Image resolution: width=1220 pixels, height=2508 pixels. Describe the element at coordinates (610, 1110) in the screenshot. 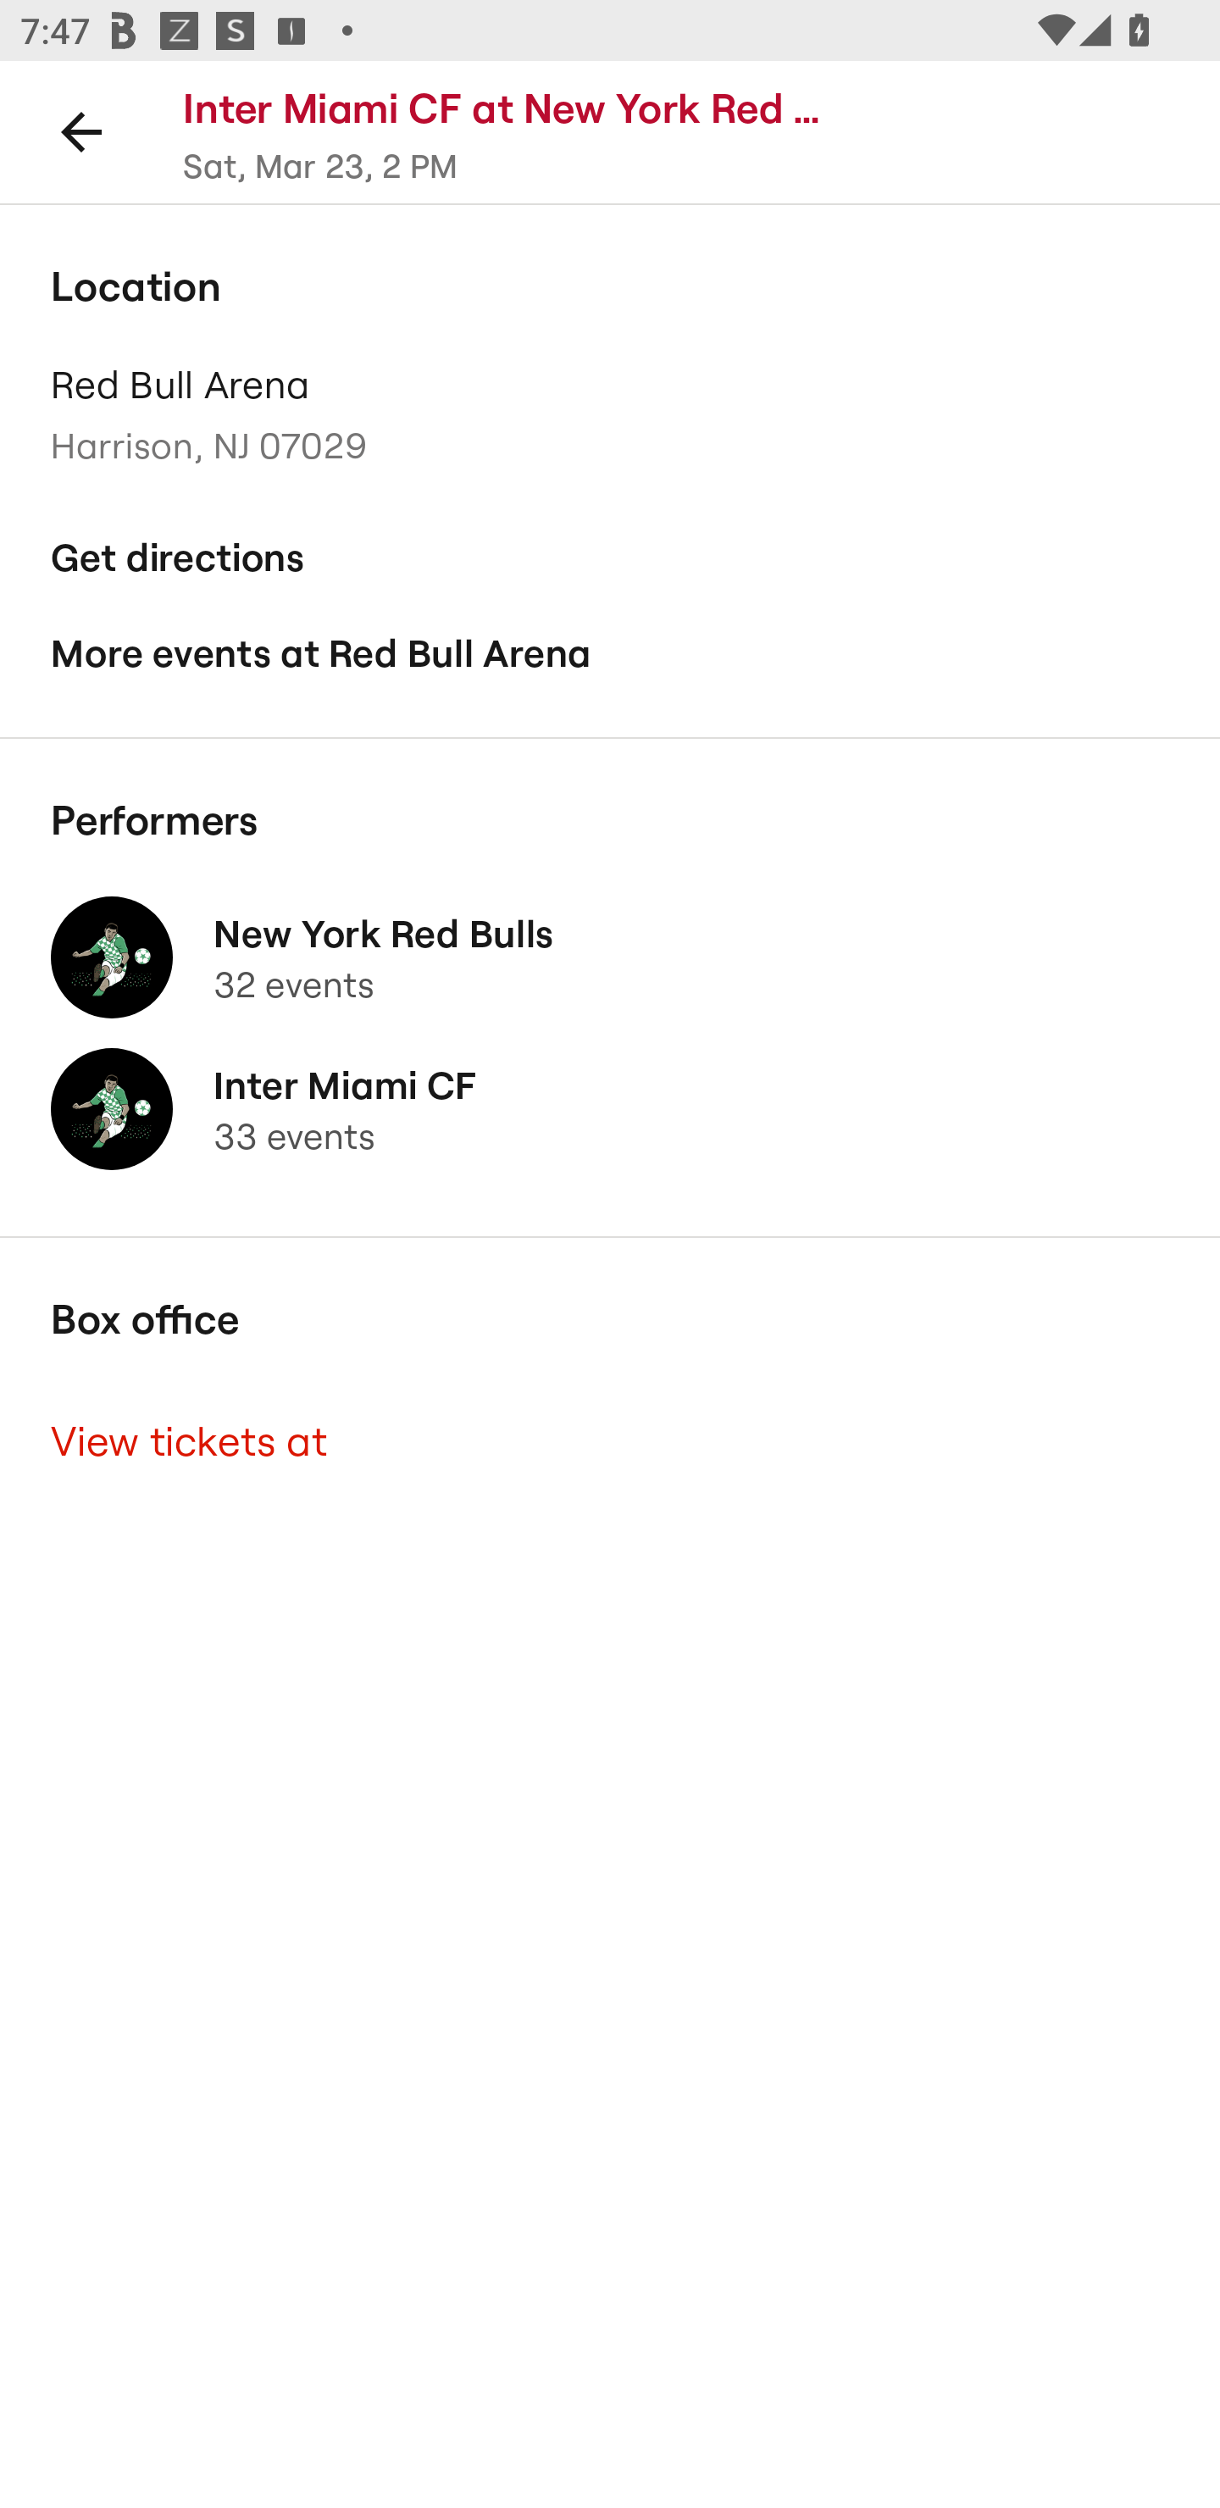

I see `Inter Miami CF 33 events` at that location.